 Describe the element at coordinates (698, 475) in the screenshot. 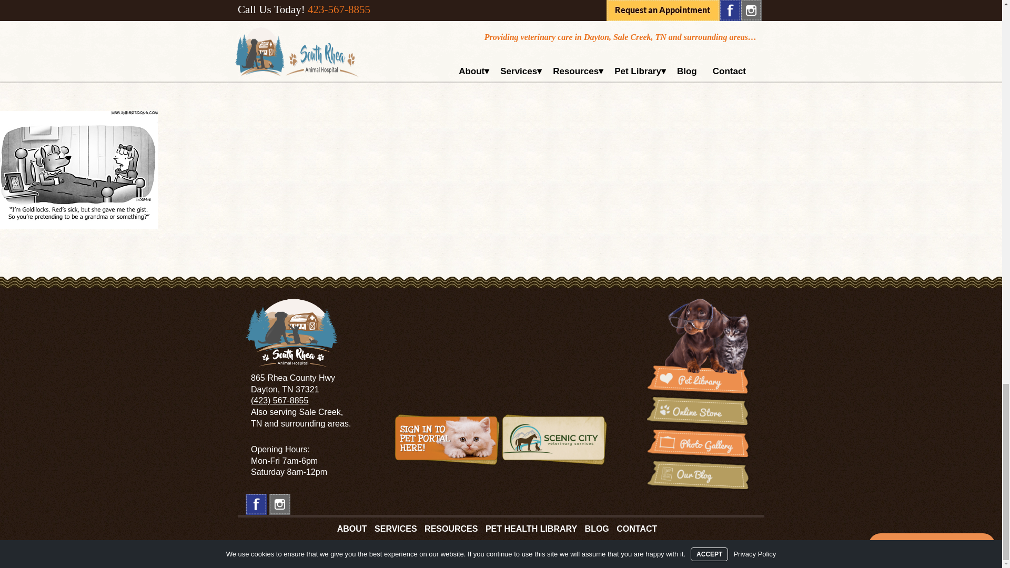

I see `Our Blog` at that location.